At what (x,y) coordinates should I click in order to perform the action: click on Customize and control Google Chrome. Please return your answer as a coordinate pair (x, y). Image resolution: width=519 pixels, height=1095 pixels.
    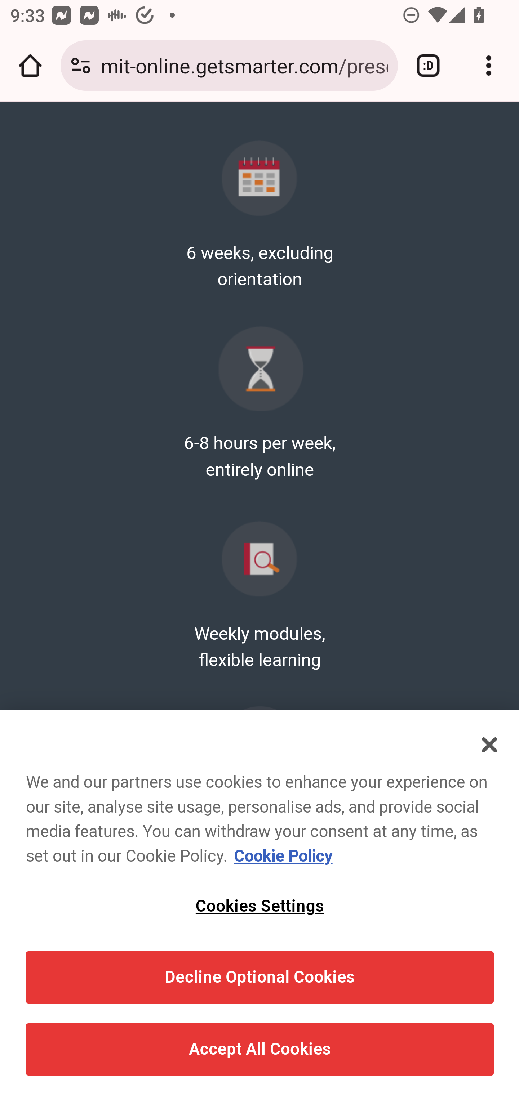
    Looking at the image, I should click on (489, 66).